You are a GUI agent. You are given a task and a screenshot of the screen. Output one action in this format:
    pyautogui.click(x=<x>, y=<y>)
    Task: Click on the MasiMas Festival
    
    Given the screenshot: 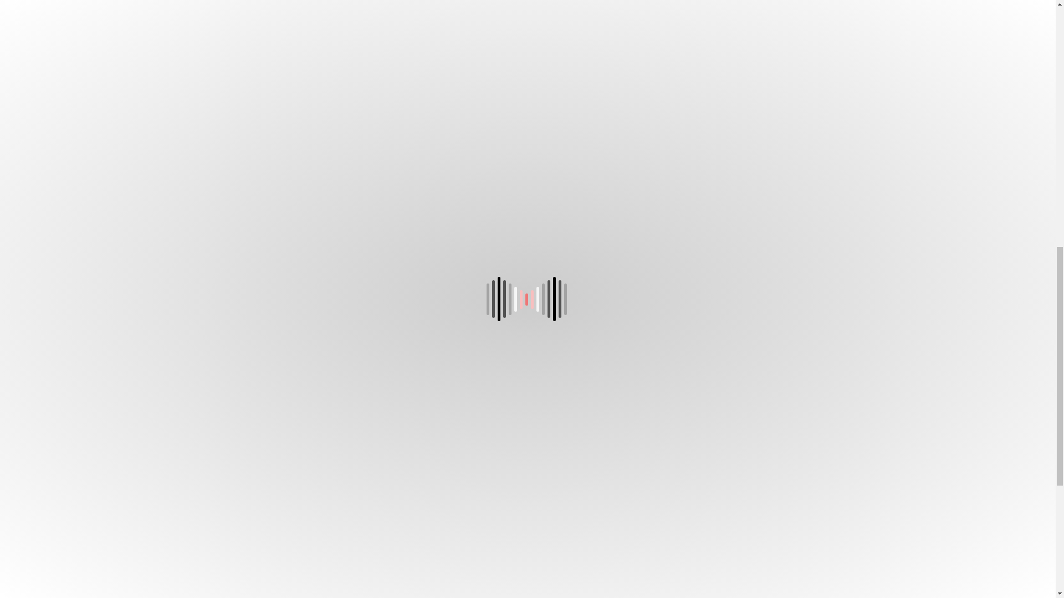 What is the action you would take?
    pyautogui.click(x=317, y=571)
    